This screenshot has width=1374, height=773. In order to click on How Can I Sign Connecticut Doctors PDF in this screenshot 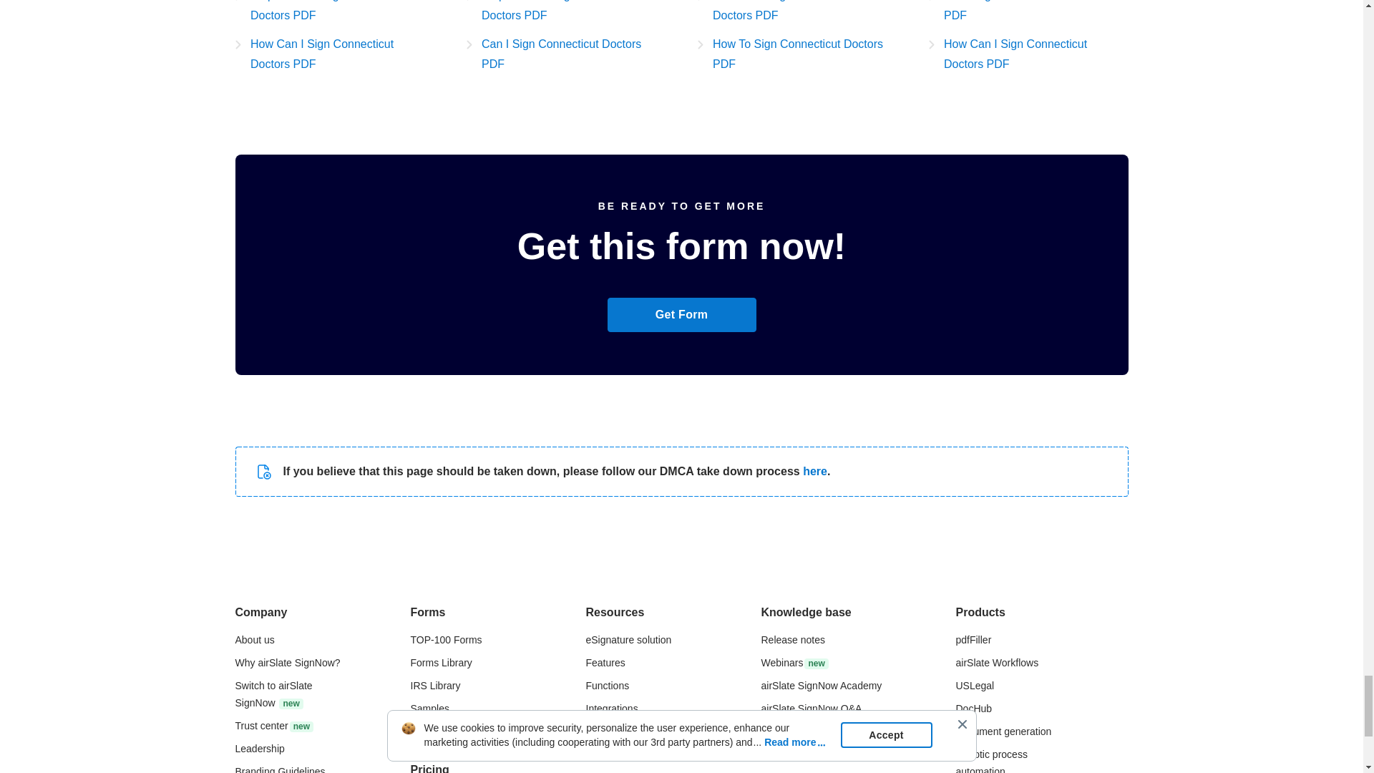, I will do `click(334, 54)`.